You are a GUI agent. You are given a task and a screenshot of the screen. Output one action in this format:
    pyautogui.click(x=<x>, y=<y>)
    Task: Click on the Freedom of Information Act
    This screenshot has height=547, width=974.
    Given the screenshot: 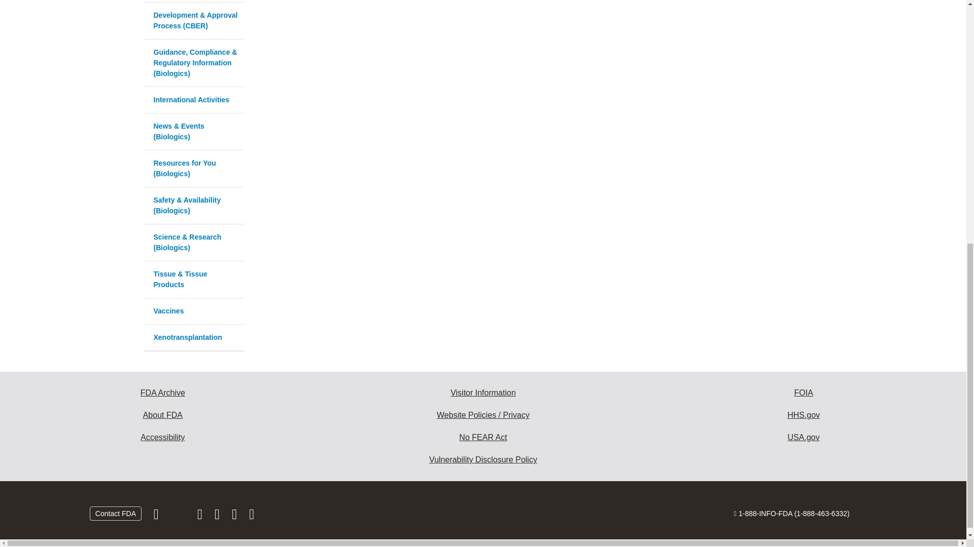 What is the action you would take?
    pyautogui.click(x=804, y=393)
    